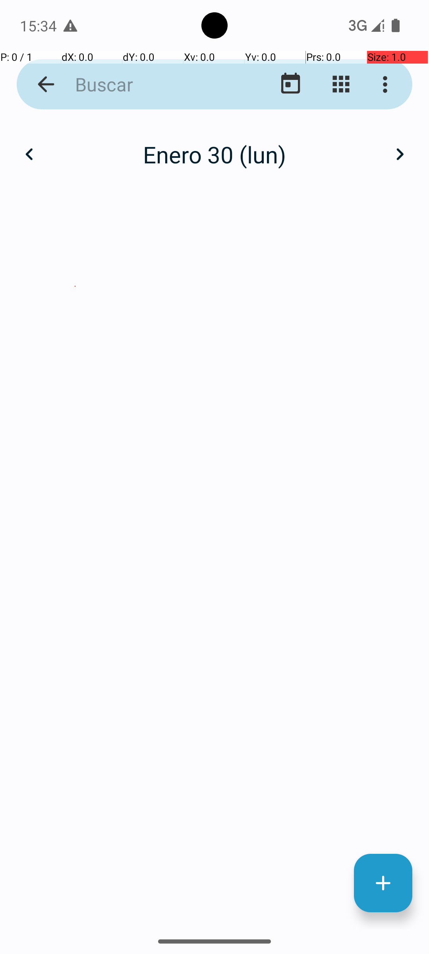  What do you see at coordinates (214, 746) in the screenshot?
I see `NOVIEMBRE` at bounding box center [214, 746].